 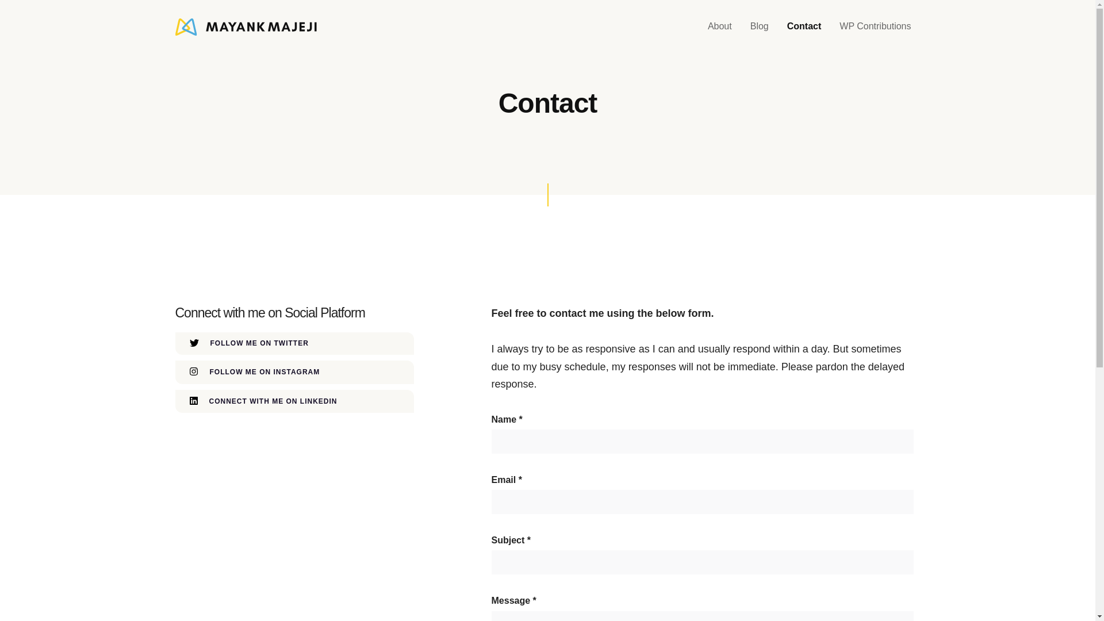 What do you see at coordinates (759, 26) in the screenshot?
I see `Blog` at bounding box center [759, 26].